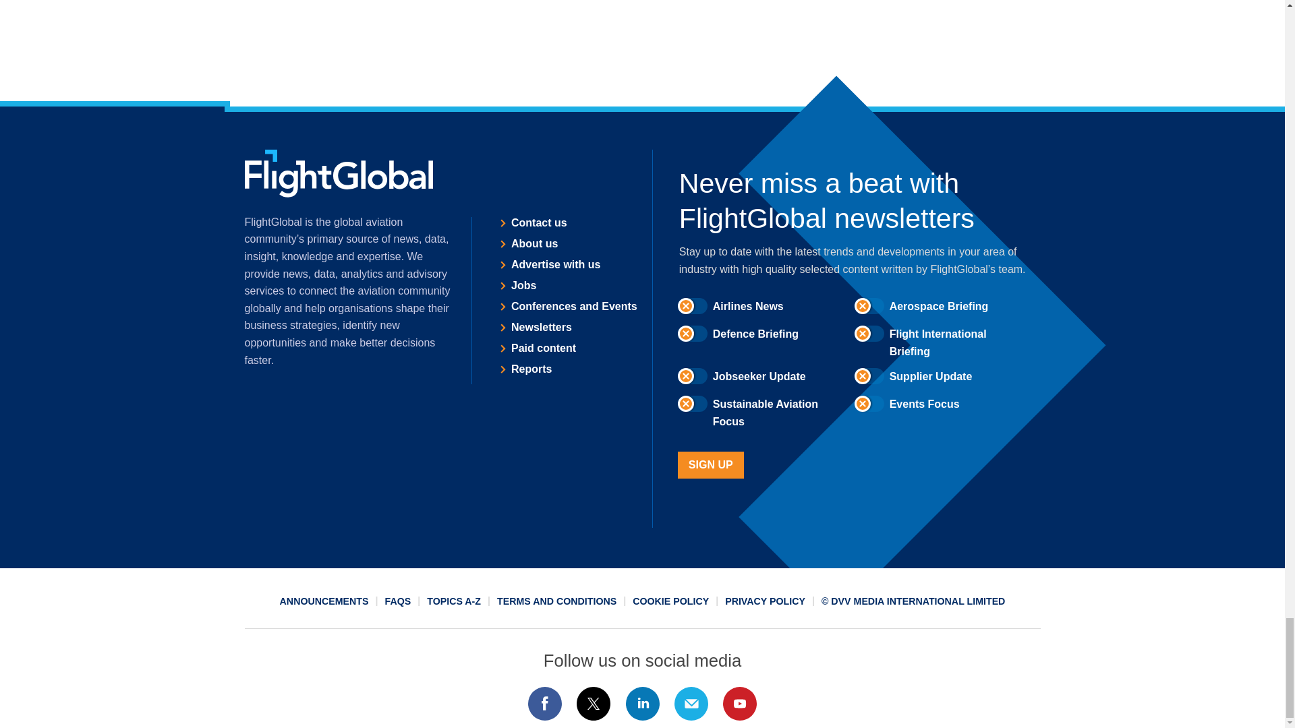  Describe the element at coordinates (544, 704) in the screenshot. I see `Connect with us on Facebook` at that location.